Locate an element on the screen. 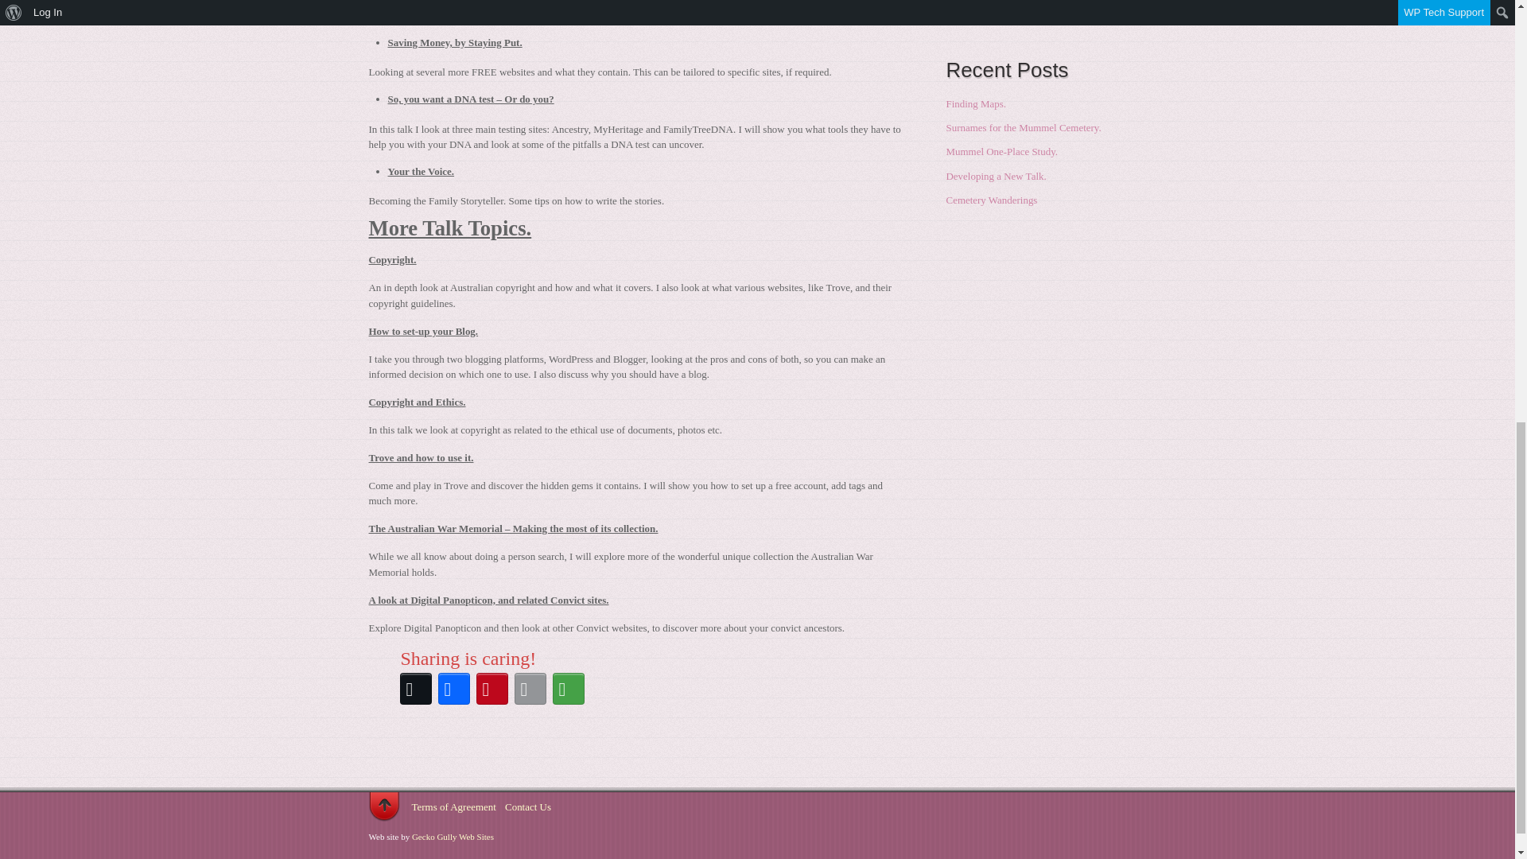 Image resolution: width=1527 pixels, height=859 pixels. Contact Us is located at coordinates (528, 807).